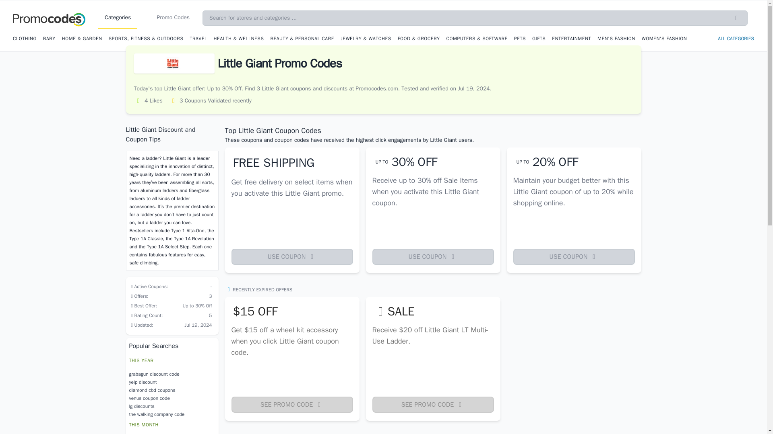 The image size is (773, 434). What do you see at coordinates (49, 18) in the screenshot?
I see `Promocodes.com` at bounding box center [49, 18].